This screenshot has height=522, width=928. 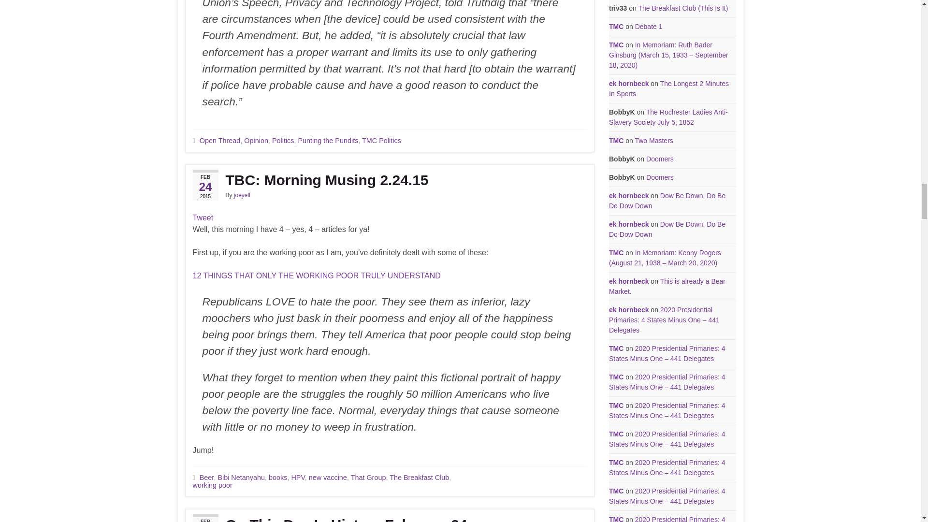 What do you see at coordinates (381, 140) in the screenshot?
I see `TMC Politics` at bounding box center [381, 140].